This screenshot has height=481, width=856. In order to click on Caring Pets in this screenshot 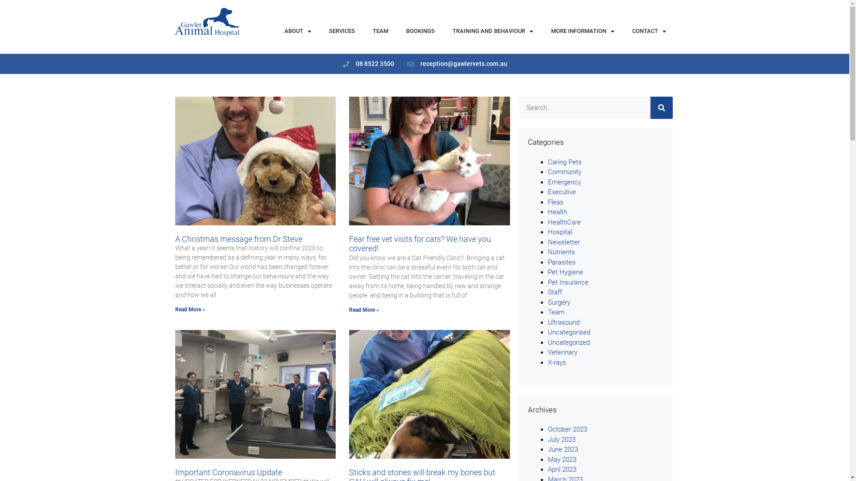, I will do `click(565, 162)`.